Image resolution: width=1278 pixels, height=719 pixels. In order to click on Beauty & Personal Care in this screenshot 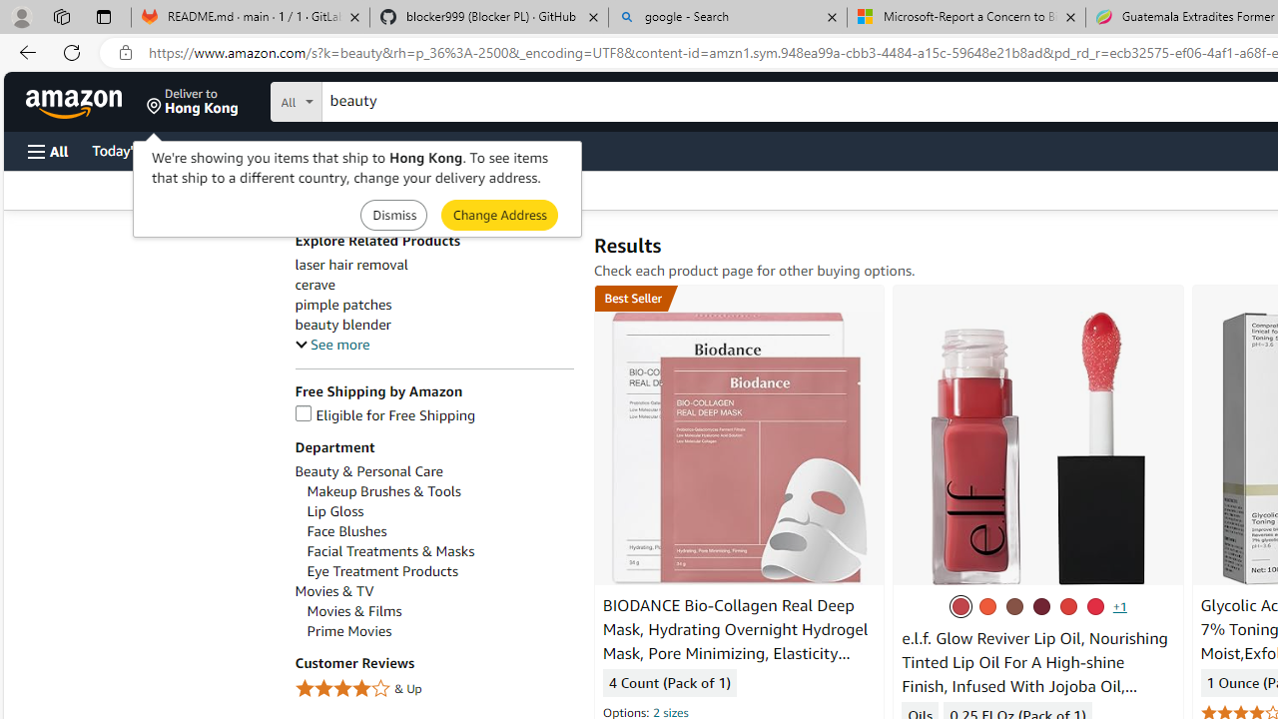, I will do `click(433, 471)`.